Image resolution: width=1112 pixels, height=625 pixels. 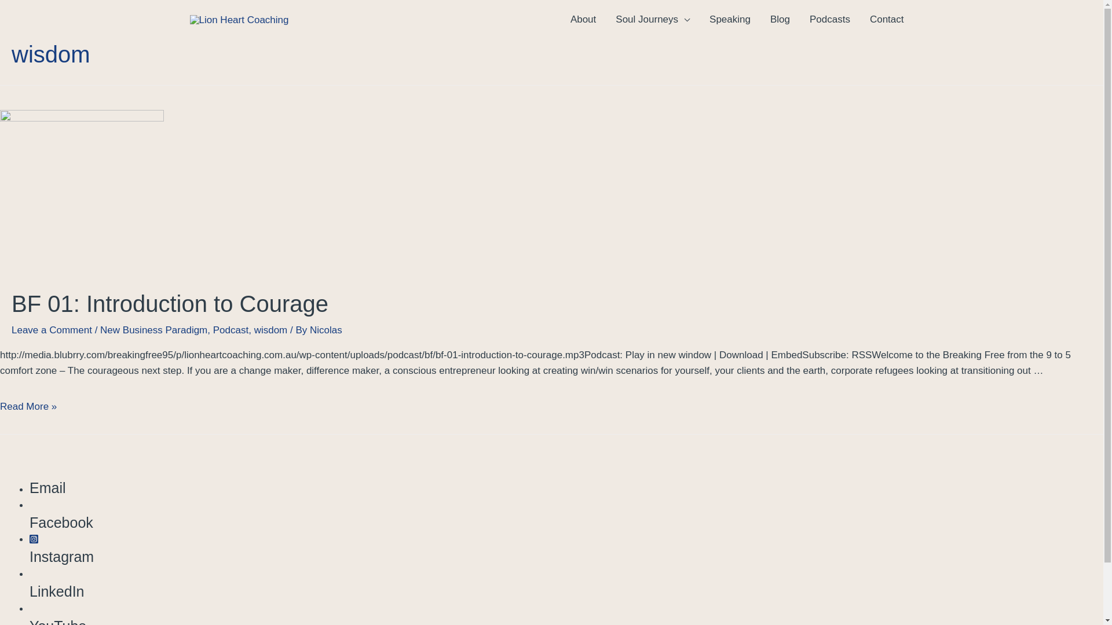 I want to click on About, so click(x=583, y=20).